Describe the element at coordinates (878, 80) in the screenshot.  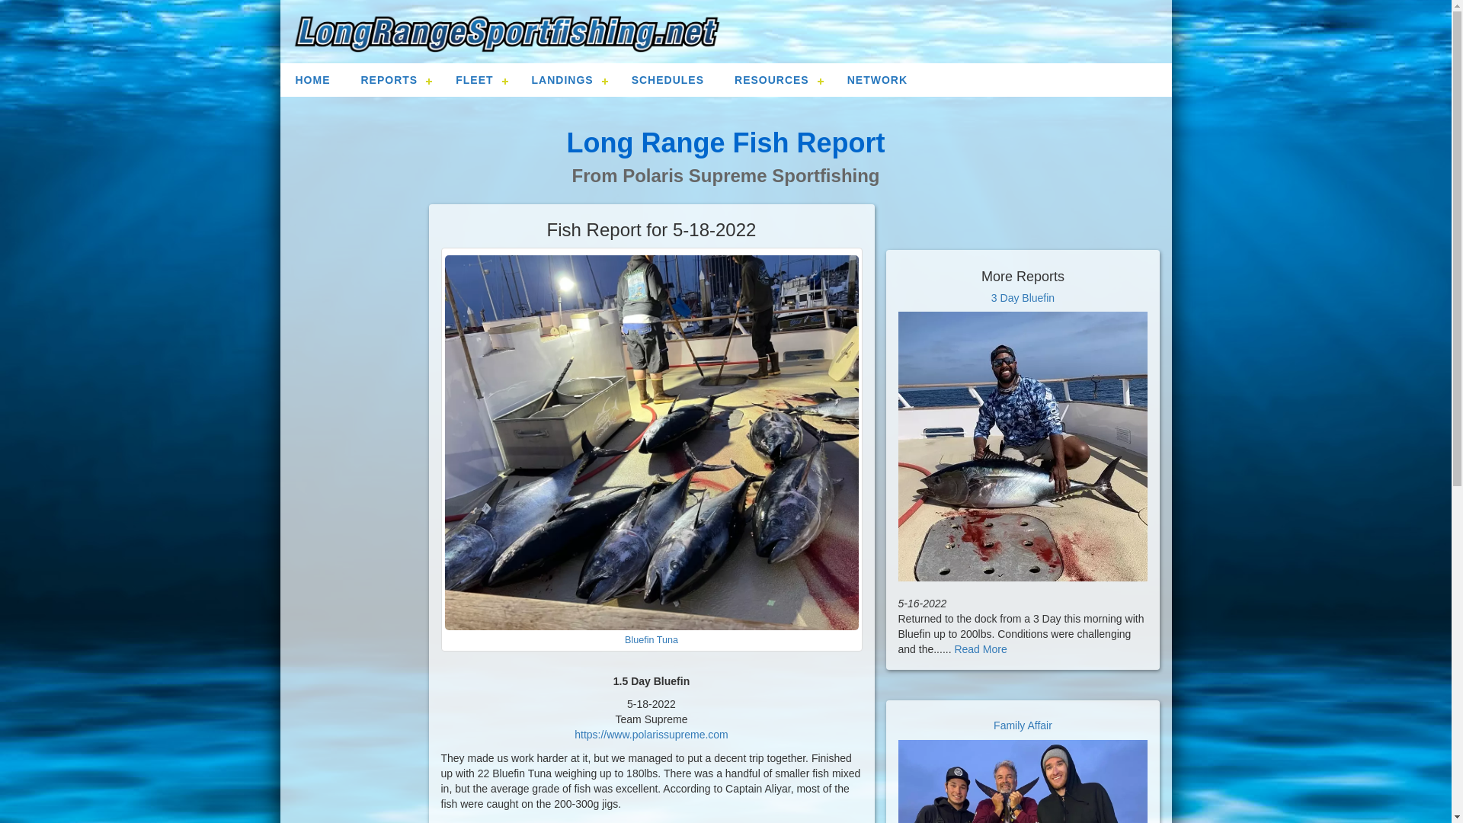
I see `NETWORK` at that location.